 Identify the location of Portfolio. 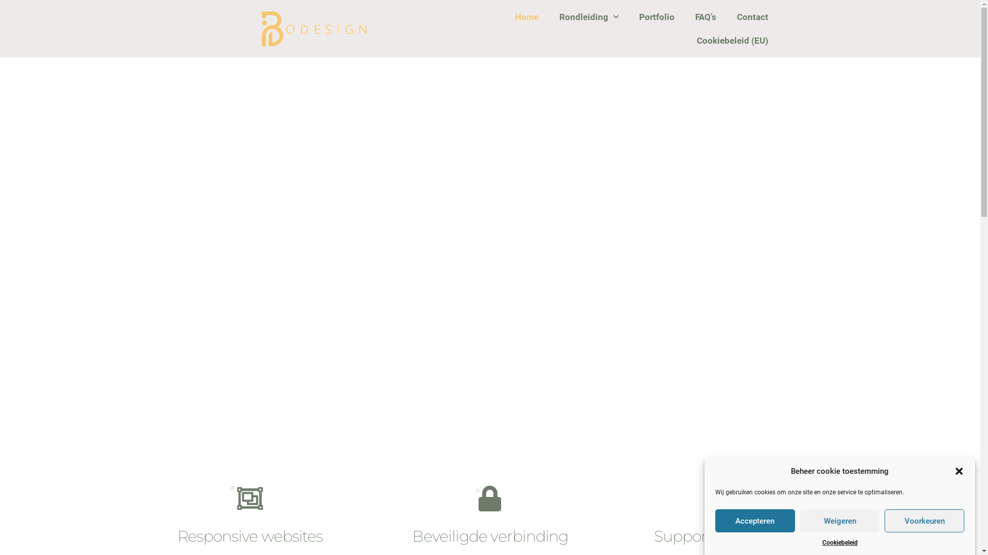
(657, 17).